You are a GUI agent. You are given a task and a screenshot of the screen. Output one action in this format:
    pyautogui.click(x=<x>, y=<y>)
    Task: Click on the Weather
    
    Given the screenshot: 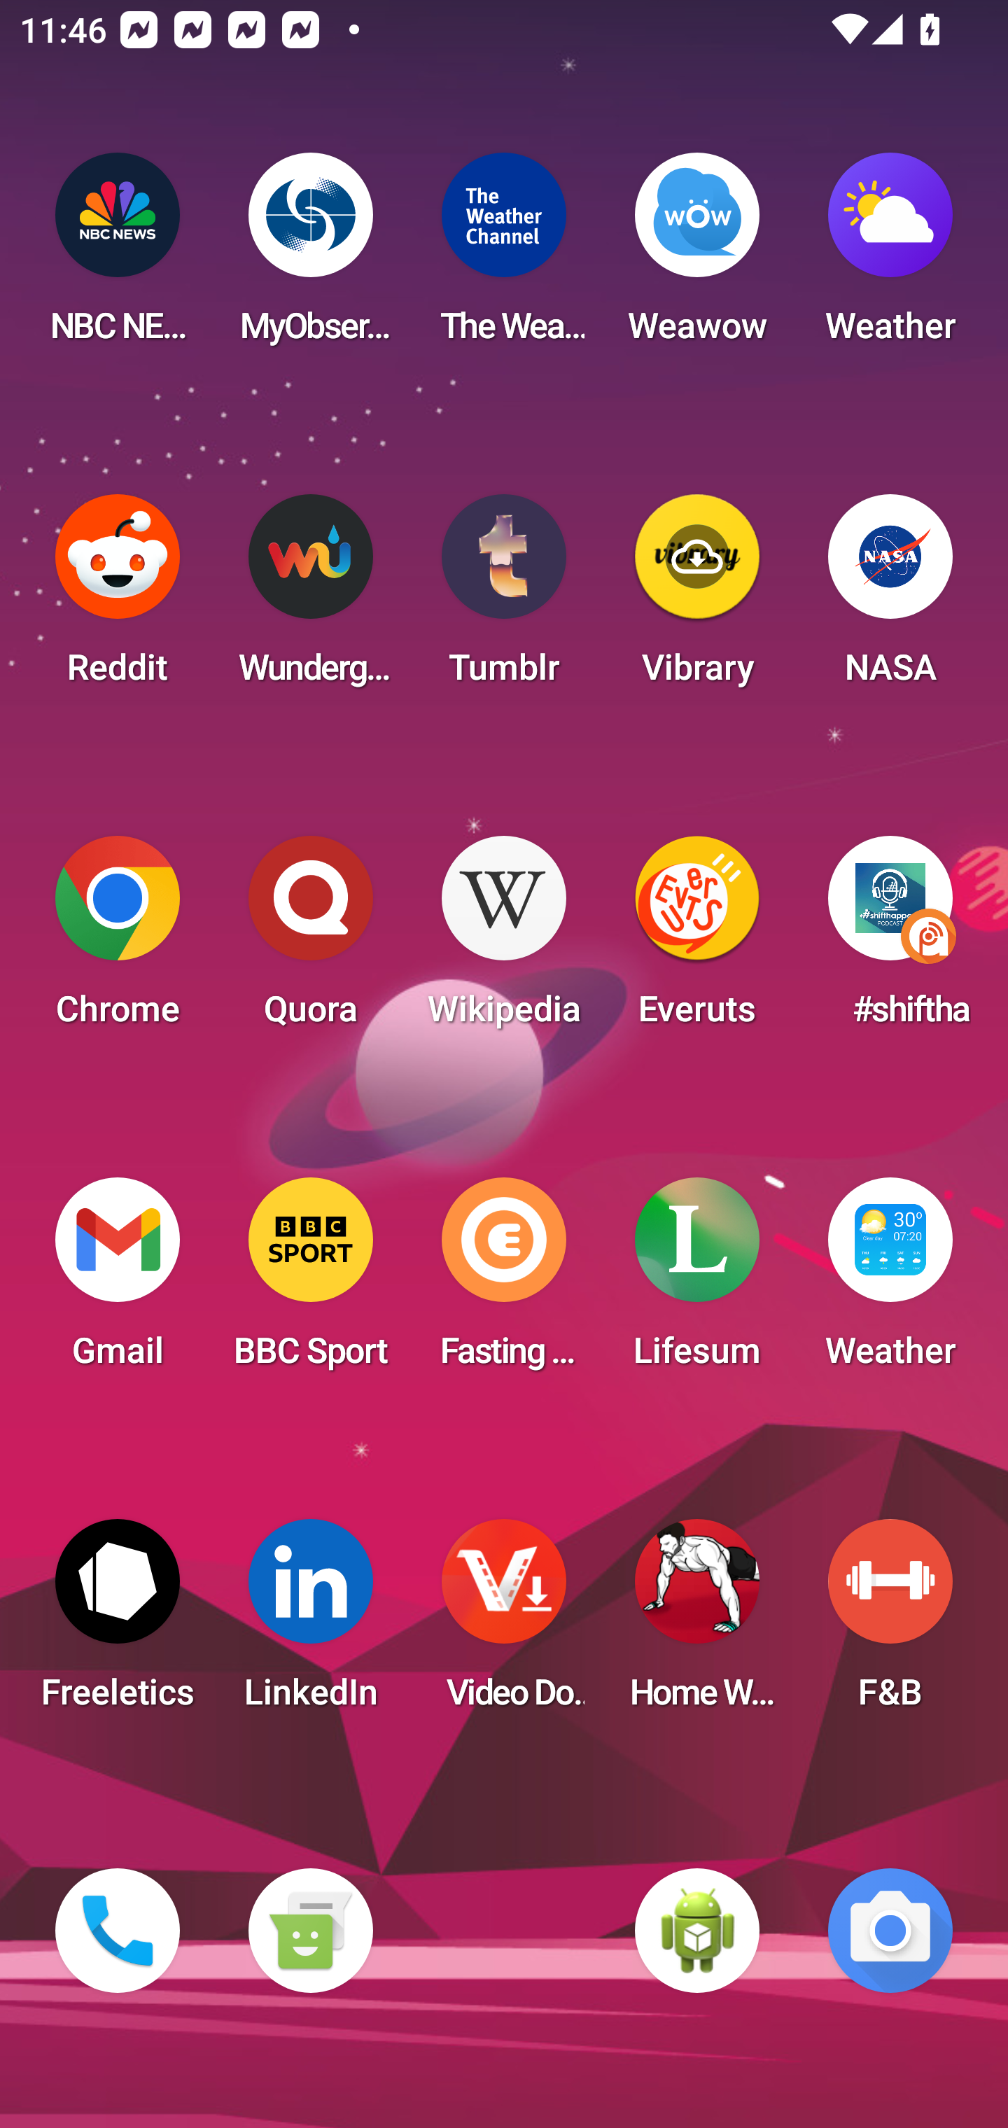 What is the action you would take?
    pyautogui.click(x=890, y=1281)
    